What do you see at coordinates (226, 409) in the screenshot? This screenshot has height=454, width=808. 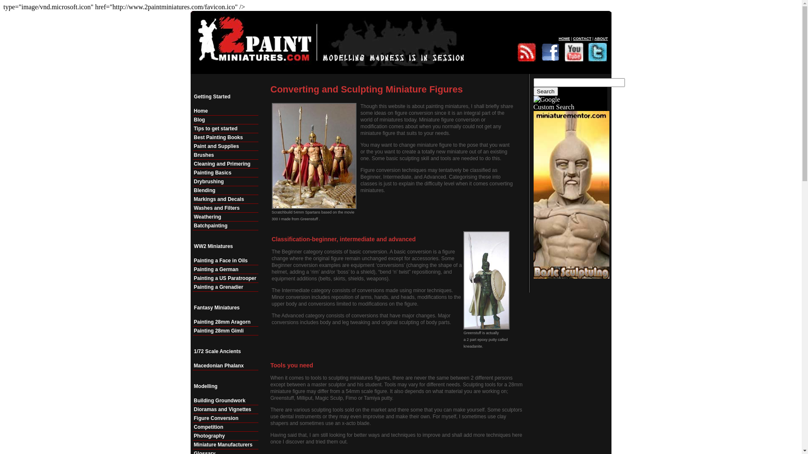 I see `Dioramas and Vignettes` at bounding box center [226, 409].